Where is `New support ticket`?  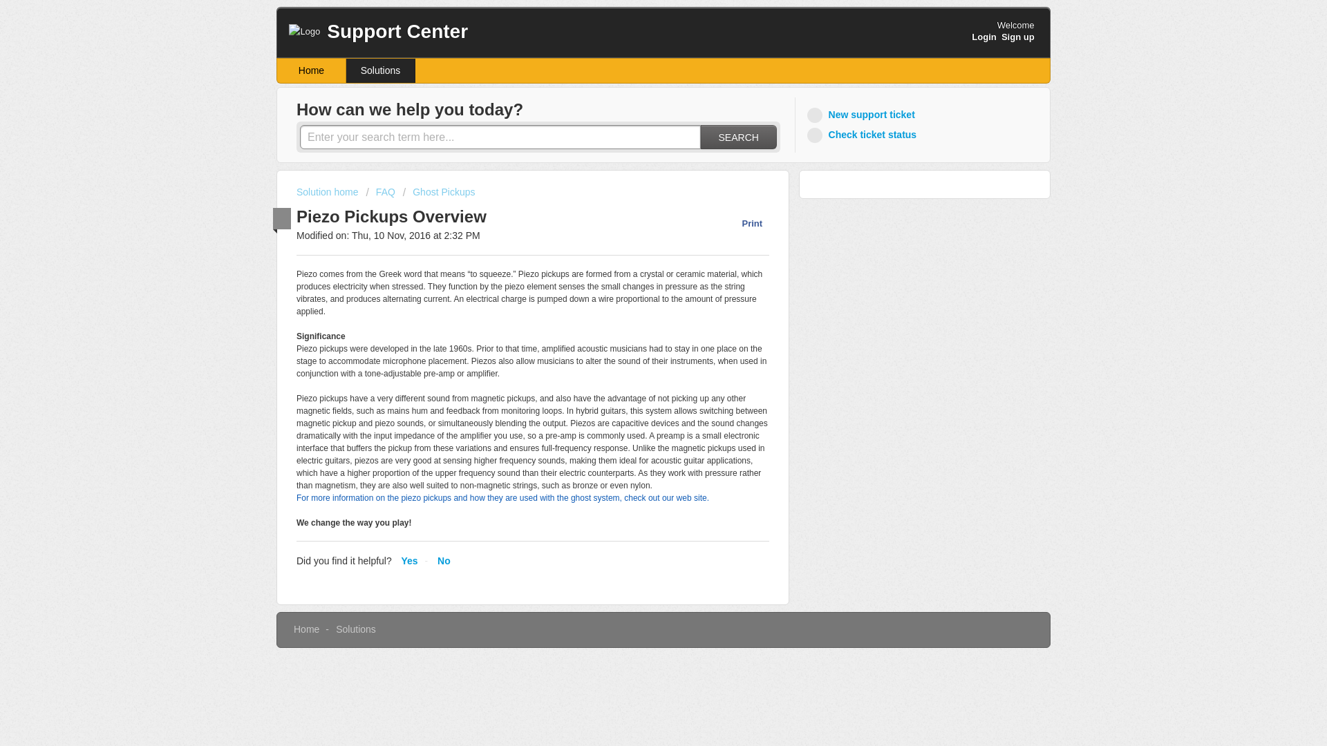 New support ticket is located at coordinates (863, 115).